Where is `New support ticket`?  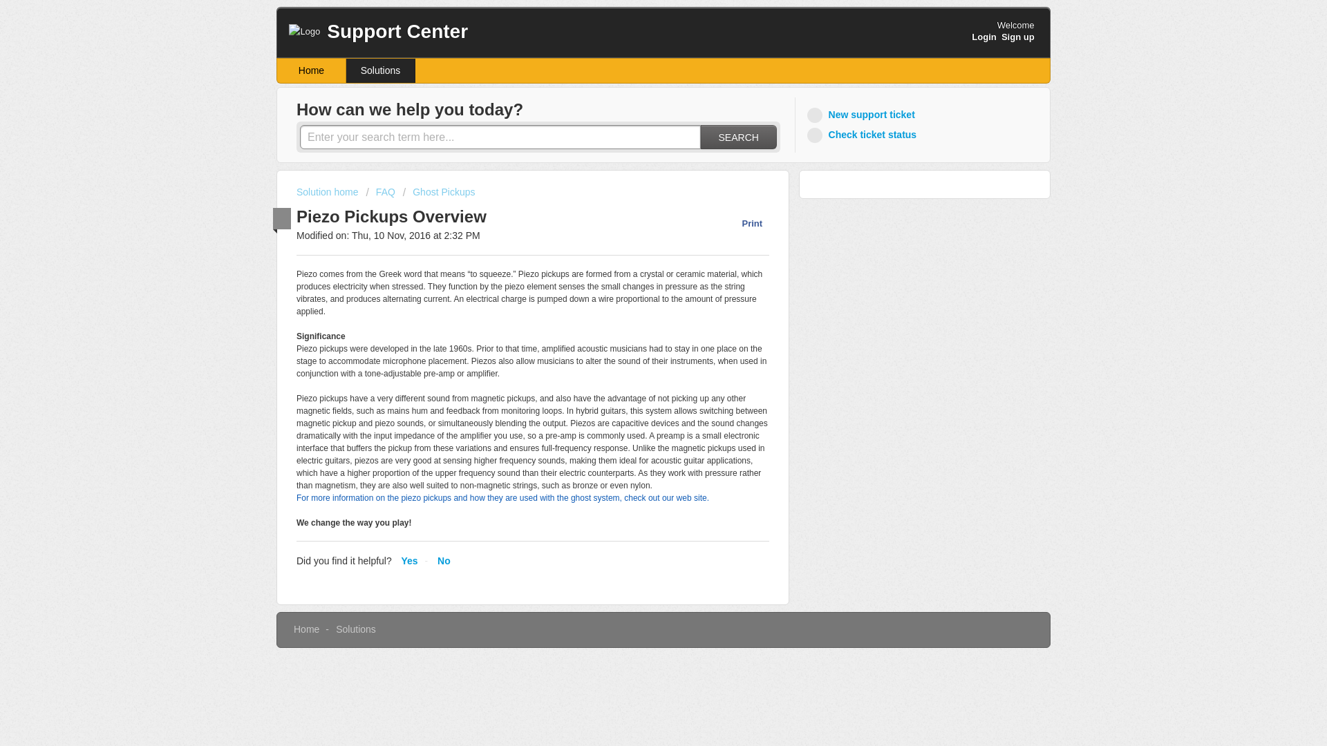 New support ticket is located at coordinates (863, 115).